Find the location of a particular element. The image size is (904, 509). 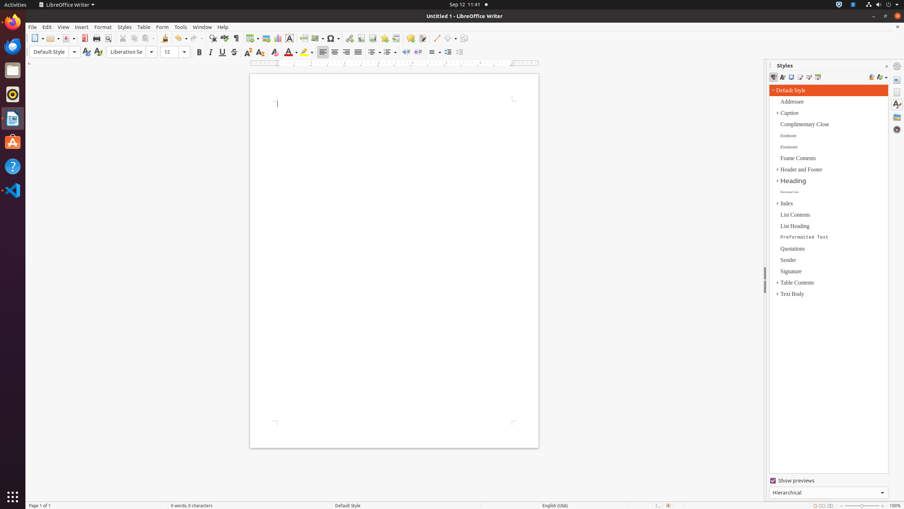

Rhythmbox is located at coordinates (13, 94).